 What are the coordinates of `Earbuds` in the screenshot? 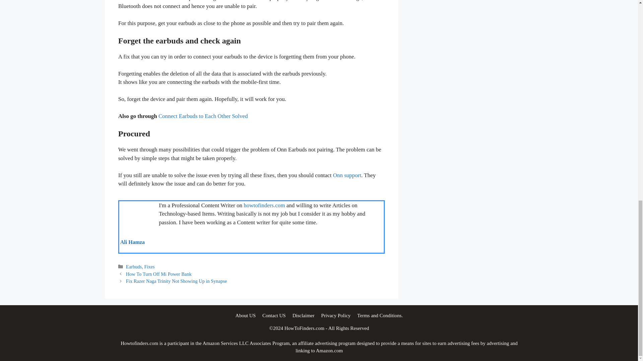 It's located at (134, 266).